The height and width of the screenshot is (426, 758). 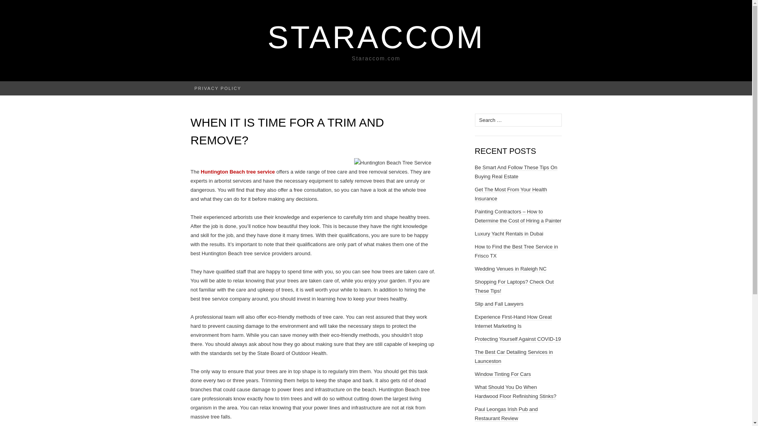 What do you see at coordinates (238, 172) in the screenshot?
I see `Huntington Beach tree service` at bounding box center [238, 172].